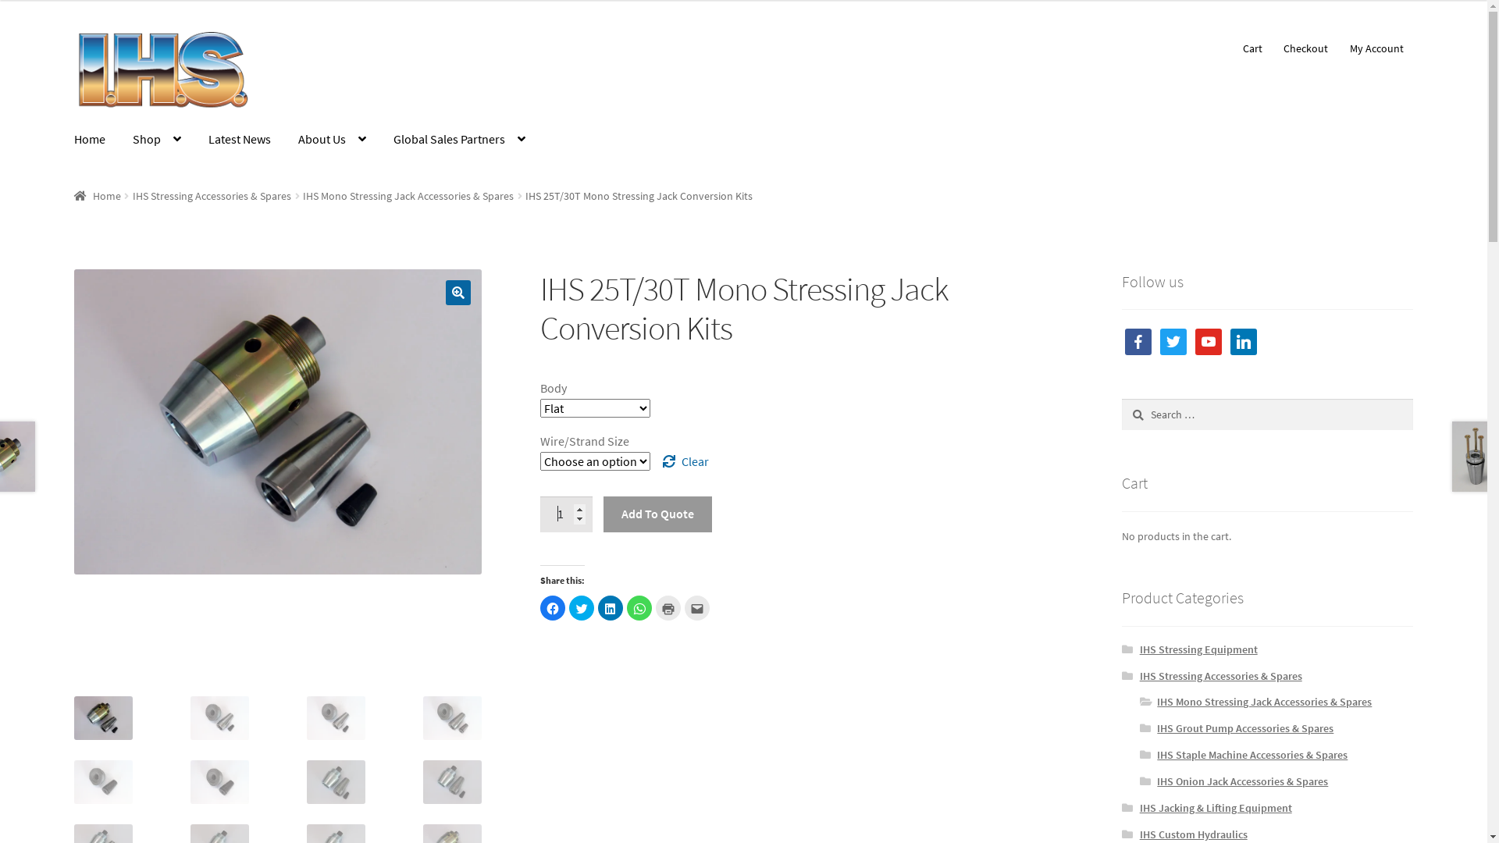  What do you see at coordinates (567, 514) in the screenshot?
I see `Qty` at bounding box center [567, 514].